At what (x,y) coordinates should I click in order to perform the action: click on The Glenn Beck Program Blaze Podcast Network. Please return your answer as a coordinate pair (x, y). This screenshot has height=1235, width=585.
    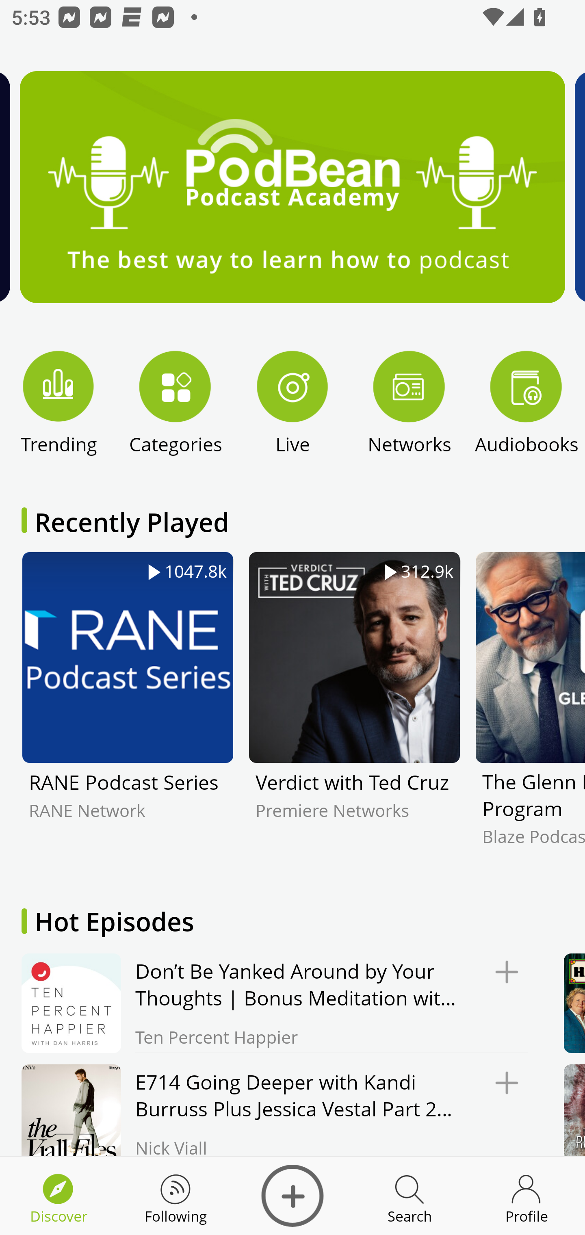
    Looking at the image, I should click on (530, 711).